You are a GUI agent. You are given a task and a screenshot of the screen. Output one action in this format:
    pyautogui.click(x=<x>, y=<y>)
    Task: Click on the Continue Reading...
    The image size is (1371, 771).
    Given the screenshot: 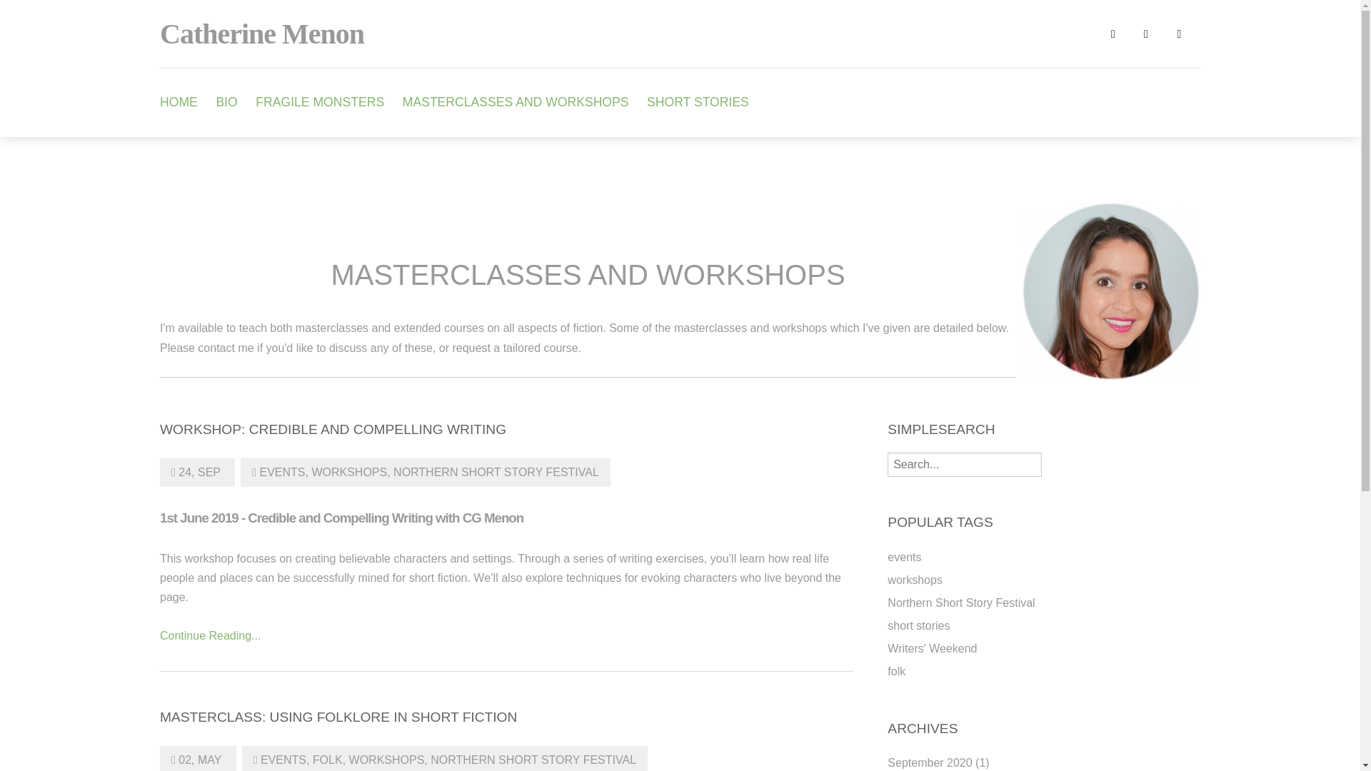 What is the action you would take?
    pyautogui.click(x=210, y=635)
    